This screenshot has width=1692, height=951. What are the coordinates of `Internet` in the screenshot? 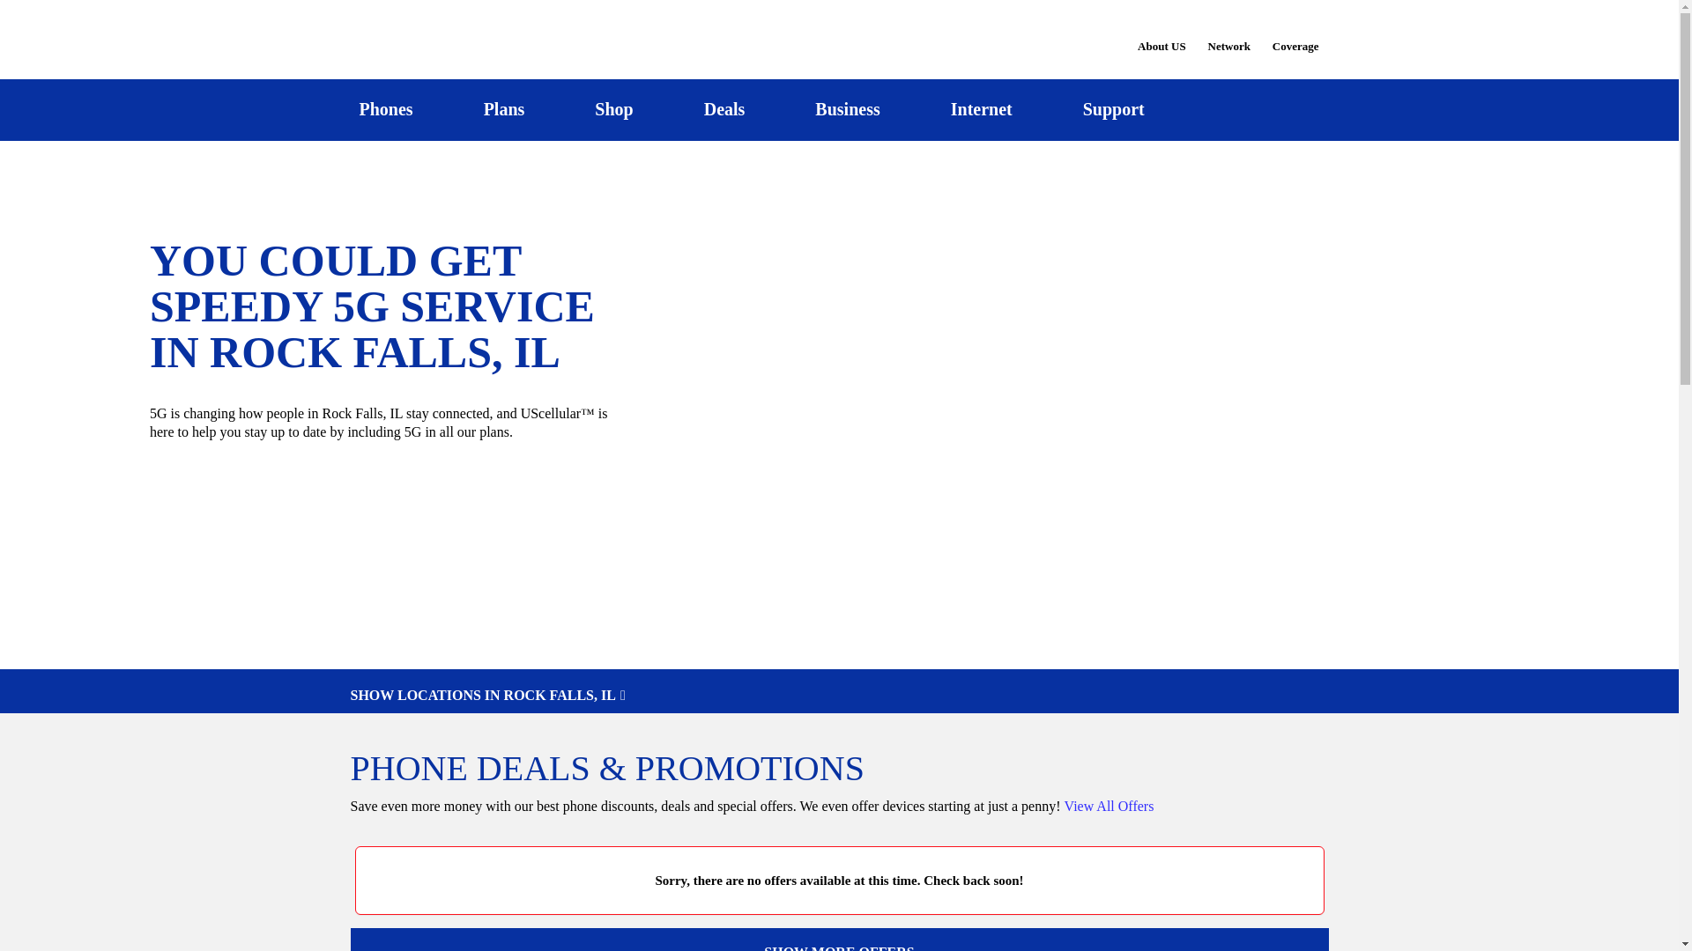 It's located at (981, 109).